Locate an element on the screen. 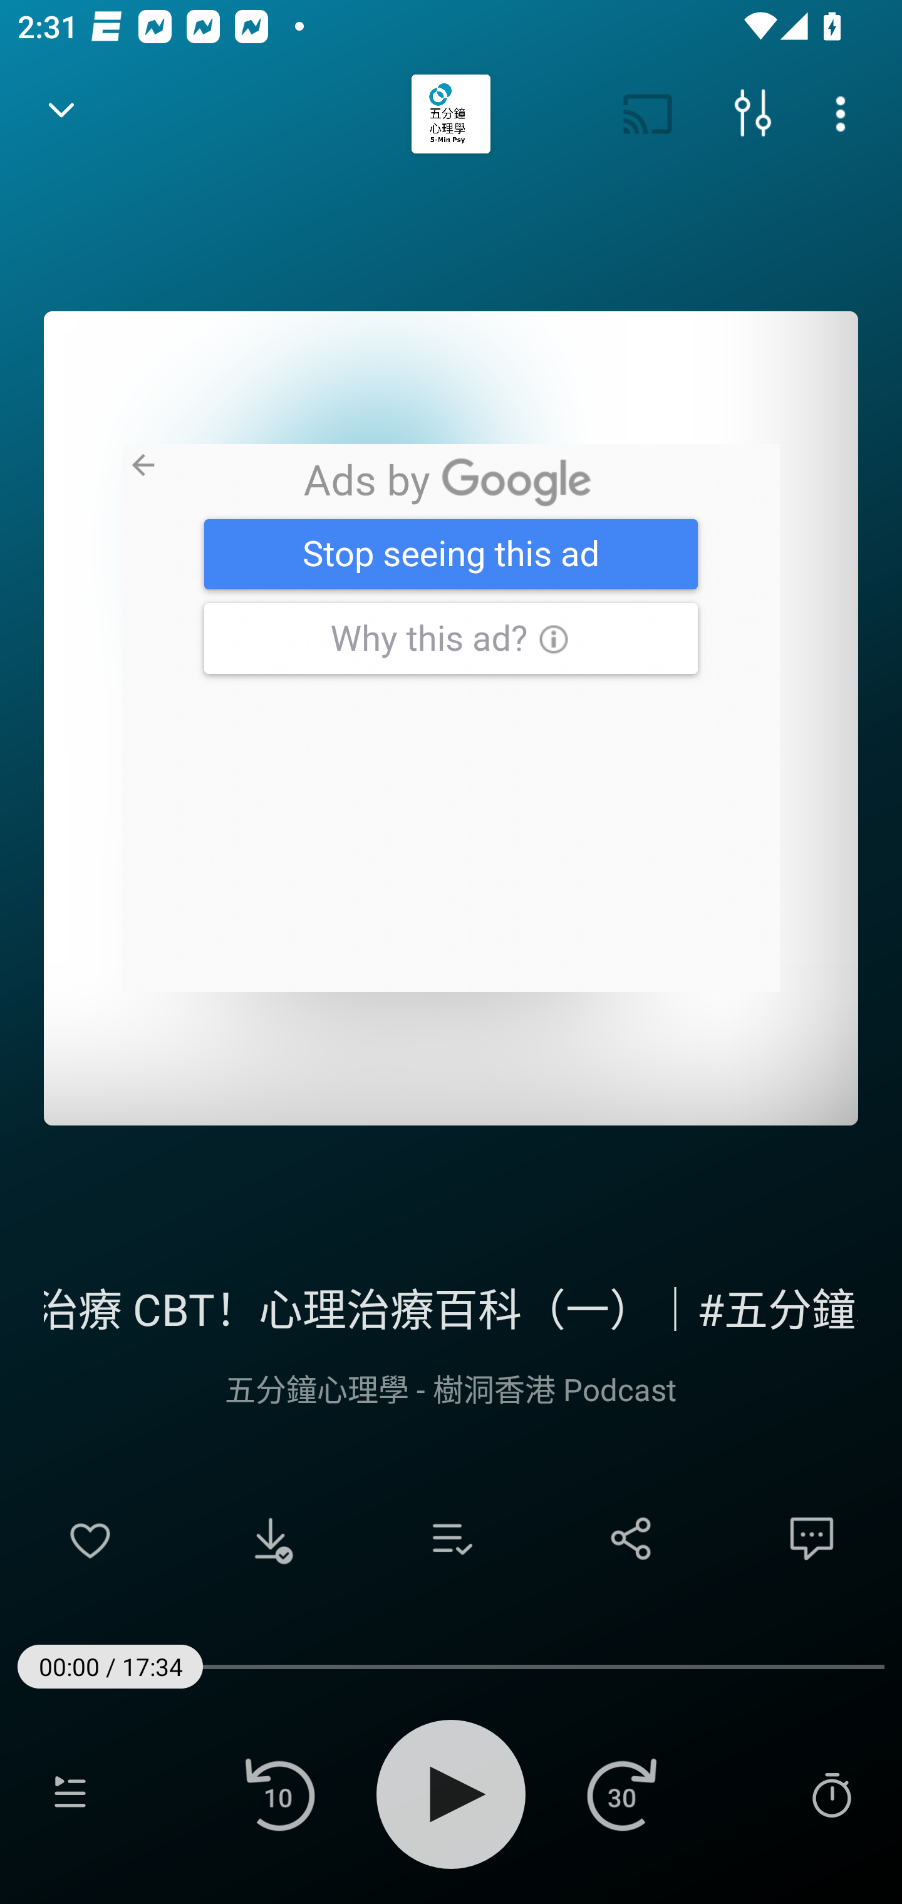 This screenshot has width=902, height=1904. Share is located at coordinates (631, 1538).